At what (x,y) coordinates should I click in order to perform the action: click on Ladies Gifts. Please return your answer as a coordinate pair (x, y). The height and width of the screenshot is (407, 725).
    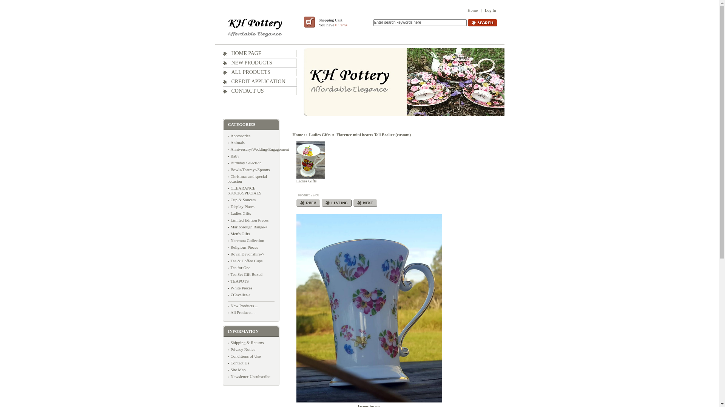
    Looking at the image, I should click on (310, 162).